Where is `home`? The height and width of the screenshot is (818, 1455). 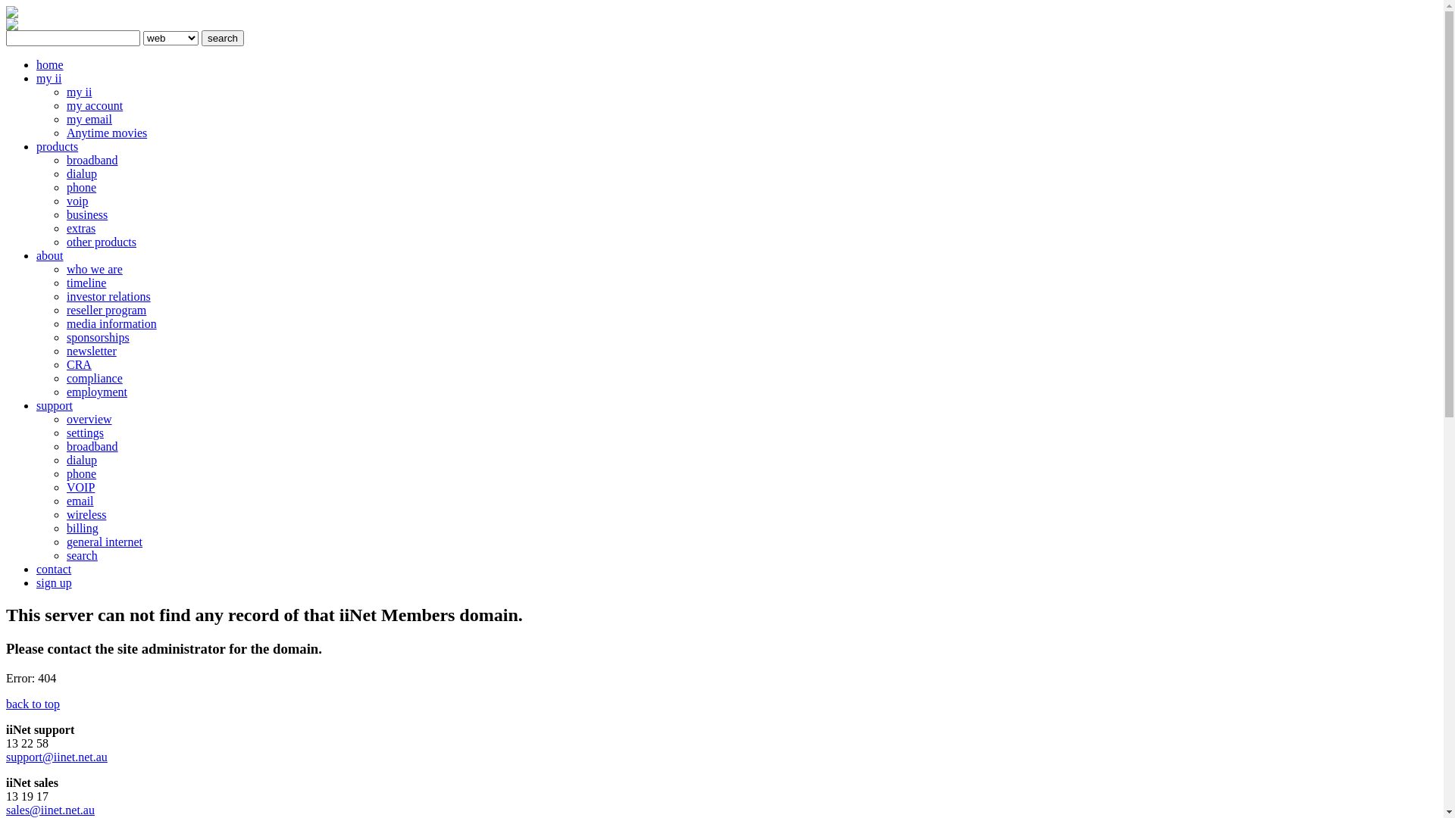 home is located at coordinates (50, 65).